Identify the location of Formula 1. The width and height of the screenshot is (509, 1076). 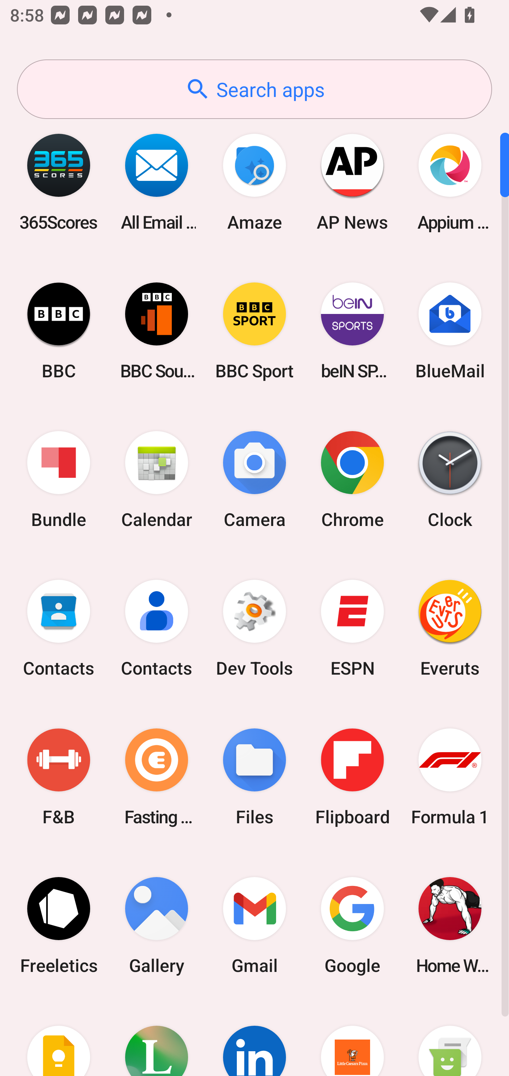
(450, 777).